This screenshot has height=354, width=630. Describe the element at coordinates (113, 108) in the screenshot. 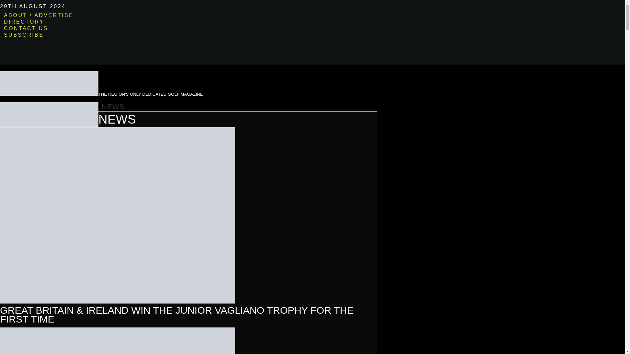

I see `NEWS` at that location.